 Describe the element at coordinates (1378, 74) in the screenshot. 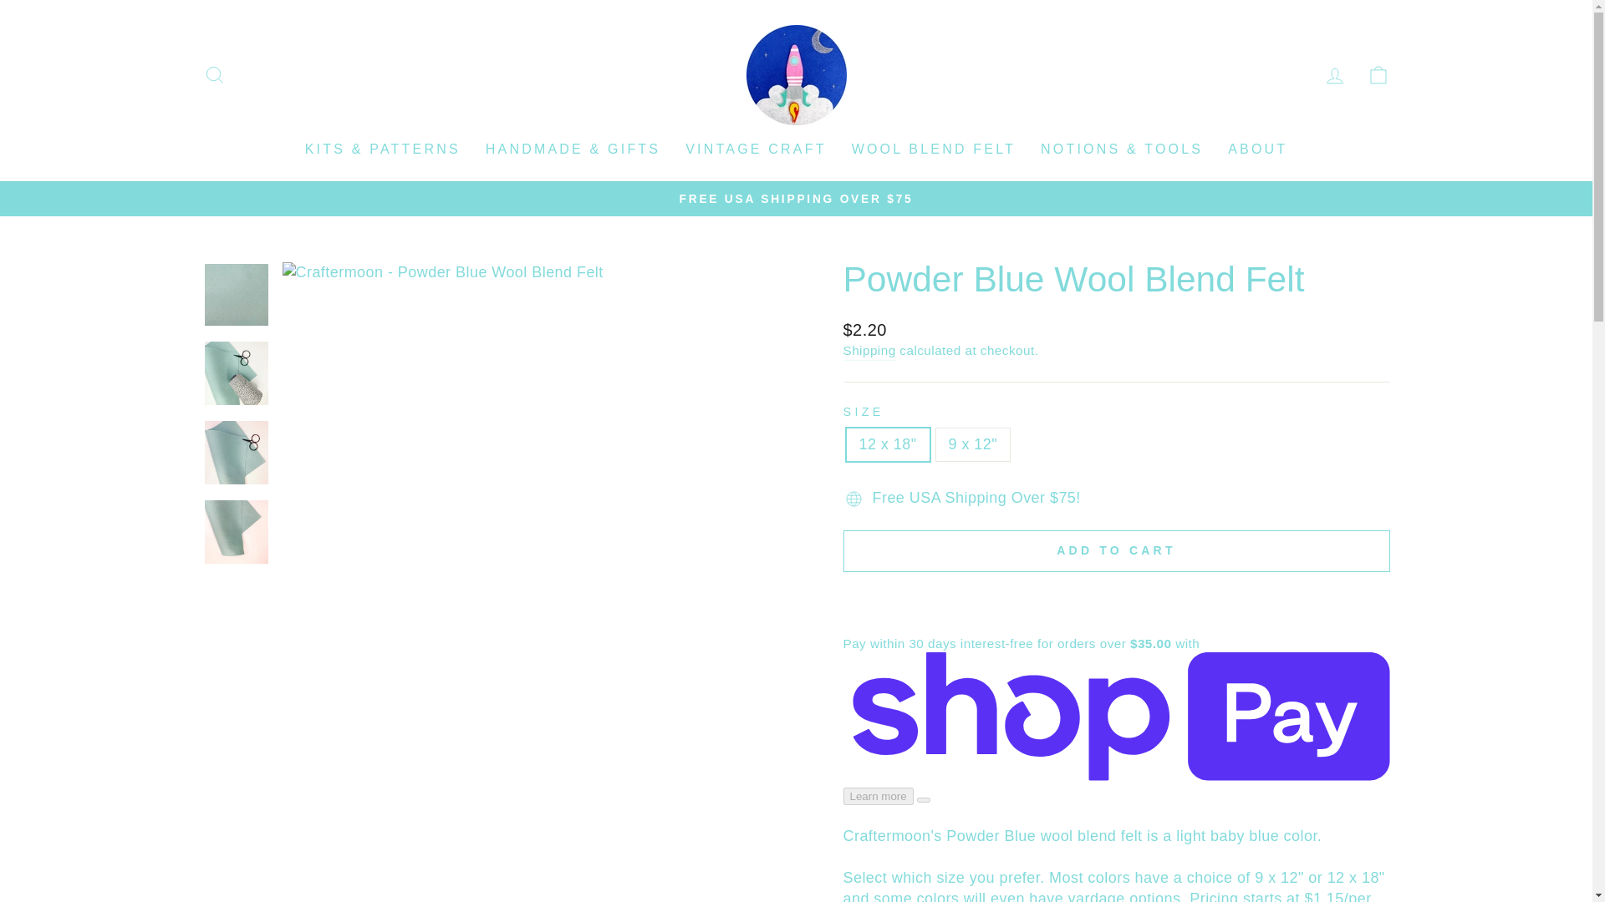

I see `ICON-BAG-MINIMAL` at that location.